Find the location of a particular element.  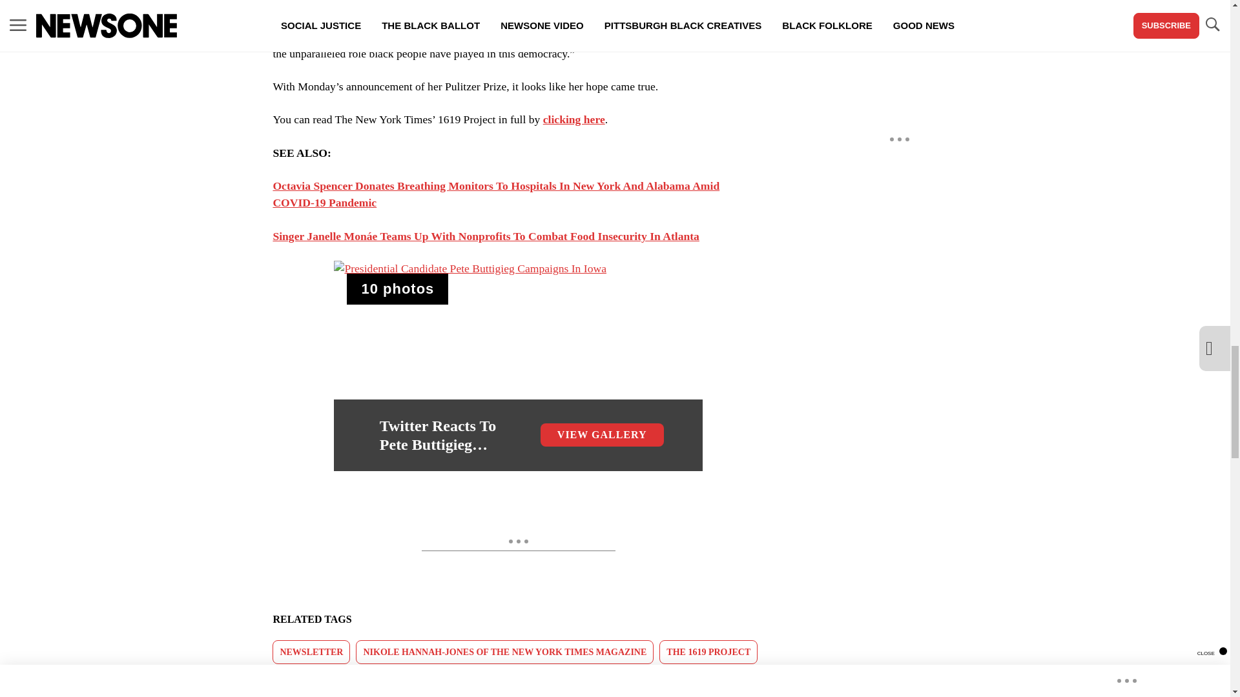

Hannah-Jones tweeted is located at coordinates (522, 19).